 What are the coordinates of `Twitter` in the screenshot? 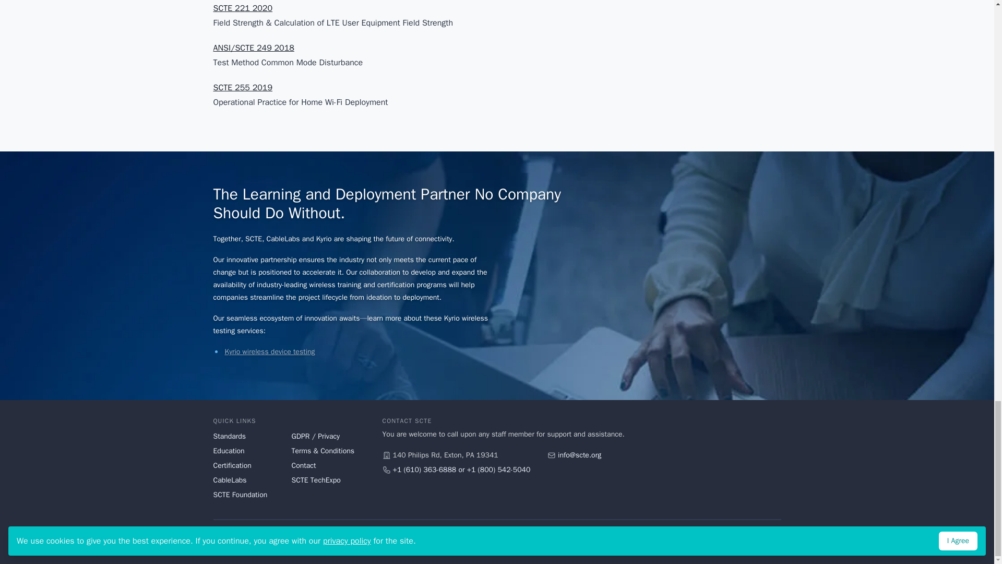 It's located at (757, 542).